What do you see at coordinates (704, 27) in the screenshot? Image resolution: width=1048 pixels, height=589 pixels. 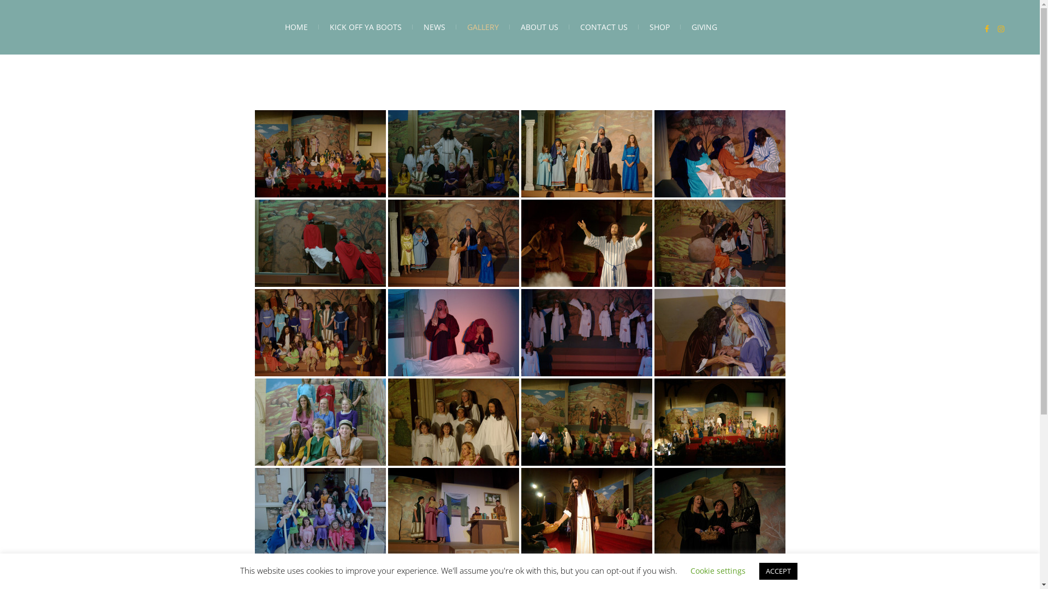 I see `GIVING` at bounding box center [704, 27].